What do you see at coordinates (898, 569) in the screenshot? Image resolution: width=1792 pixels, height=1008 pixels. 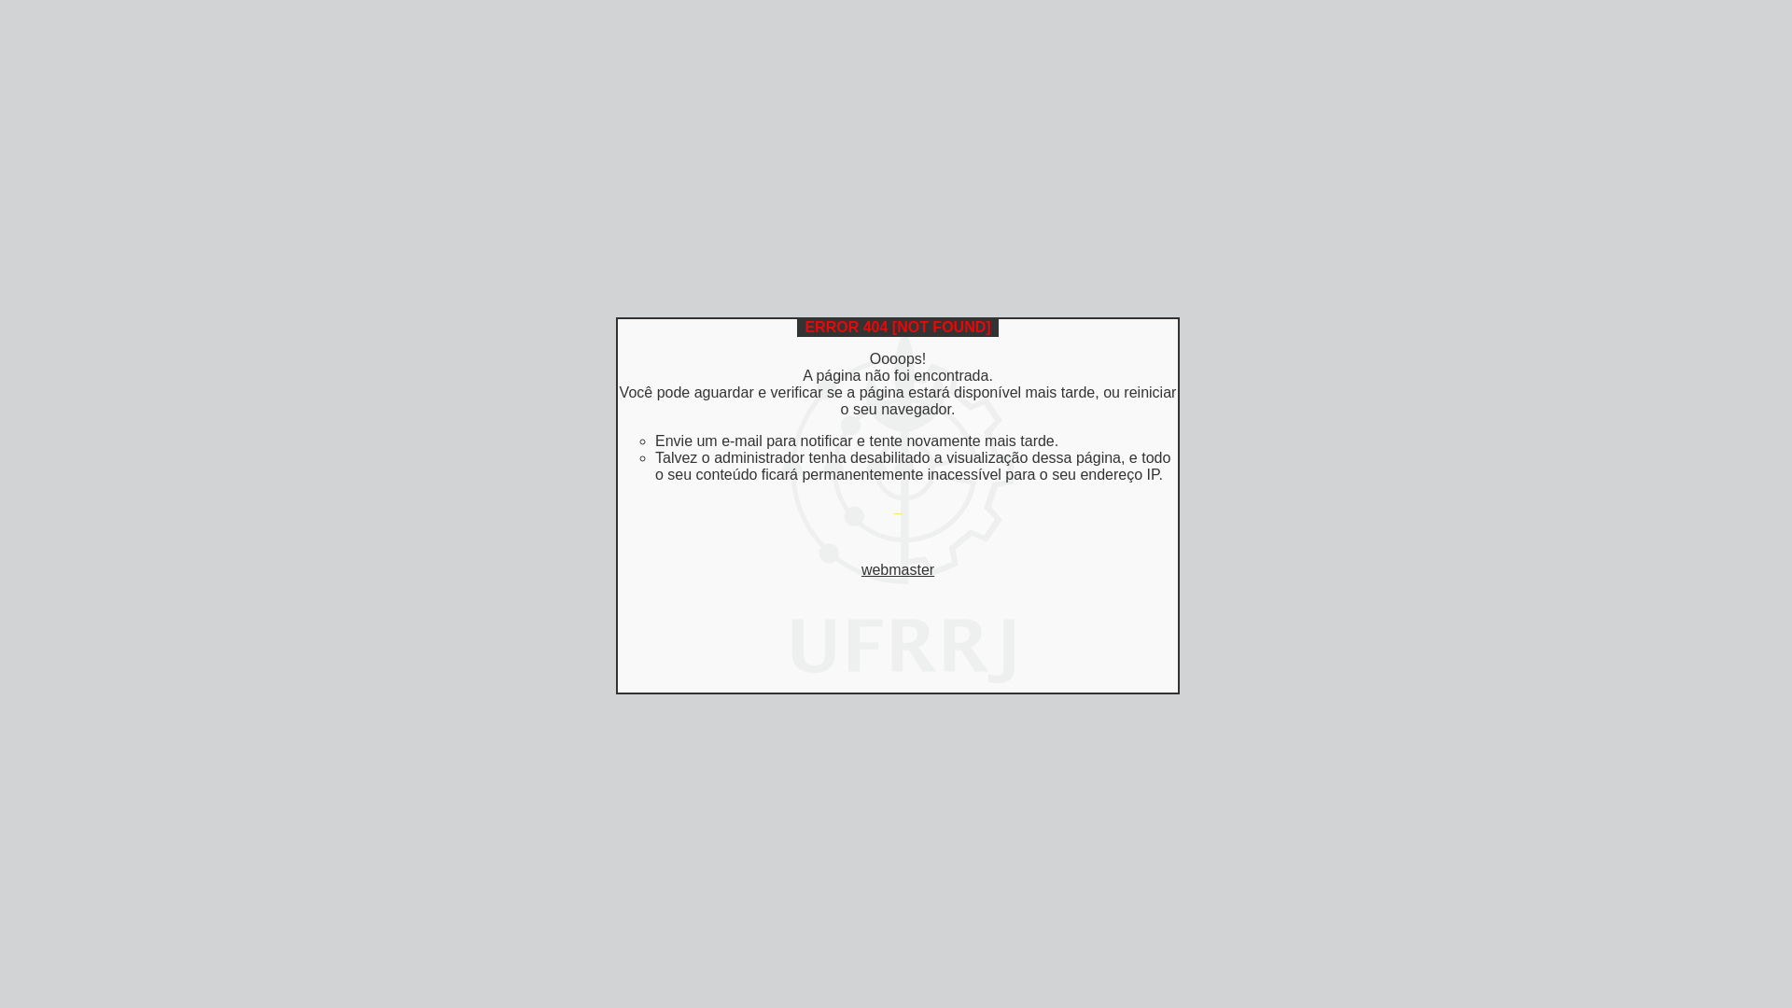 I see `webmaster` at bounding box center [898, 569].